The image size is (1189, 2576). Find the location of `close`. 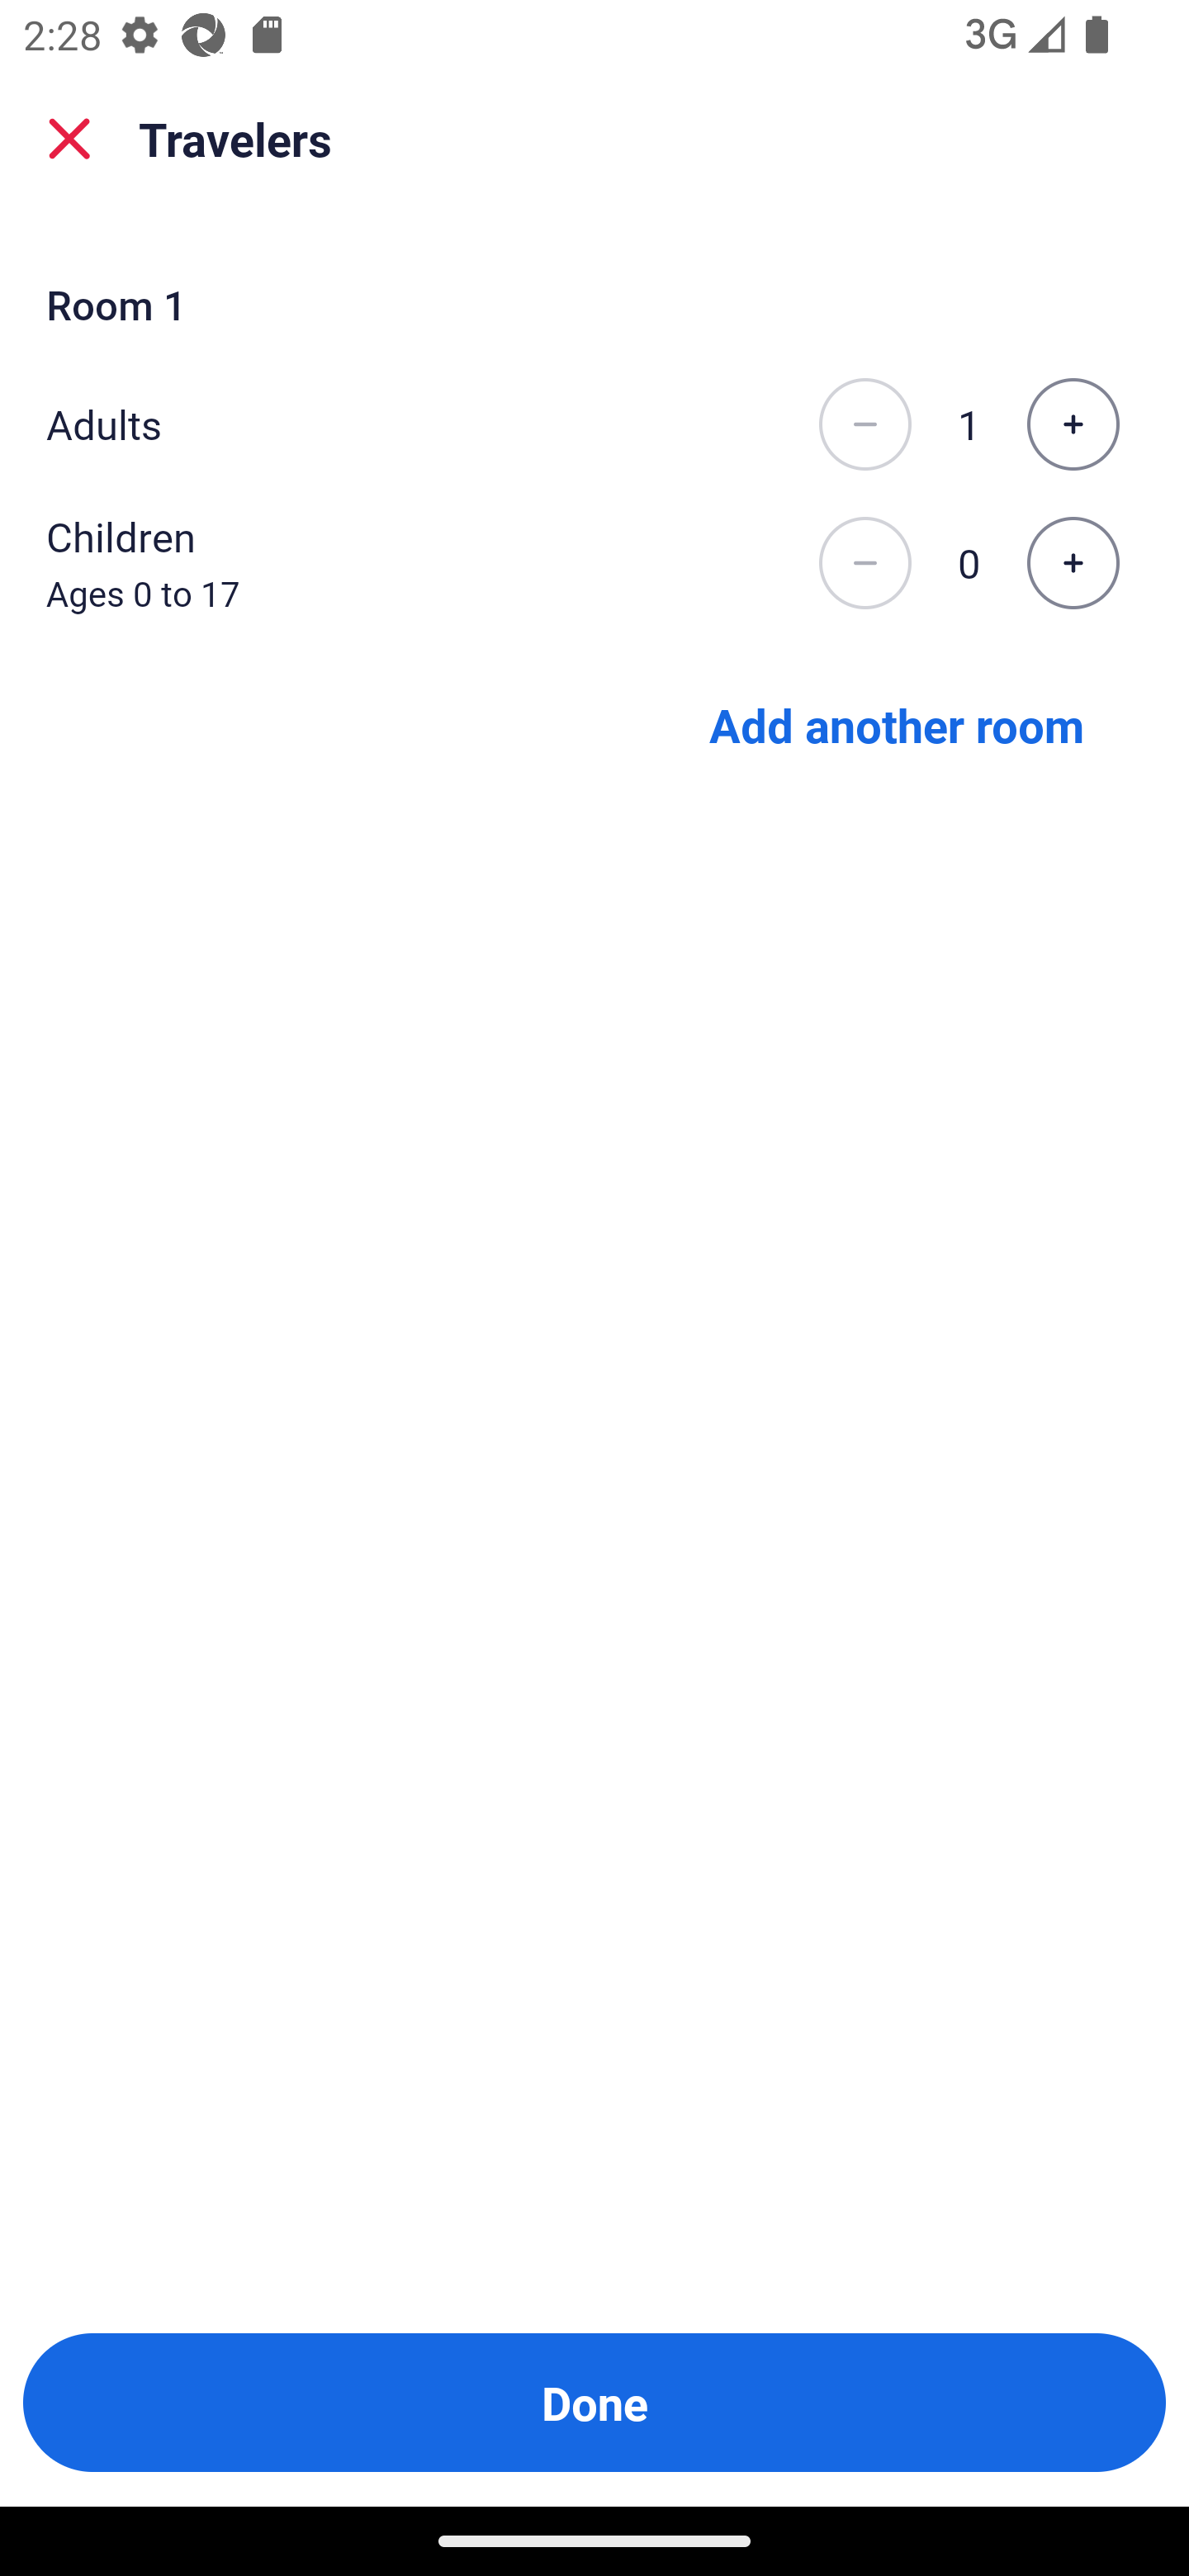

close is located at coordinates (69, 139).